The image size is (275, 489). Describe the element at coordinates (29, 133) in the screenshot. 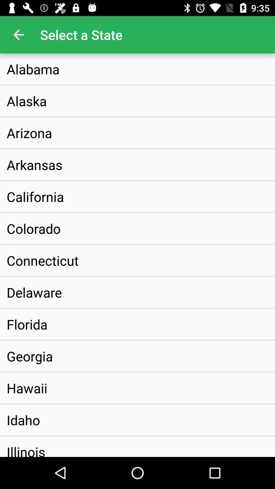

I see `choose the icon above arkansas icon` at that location.